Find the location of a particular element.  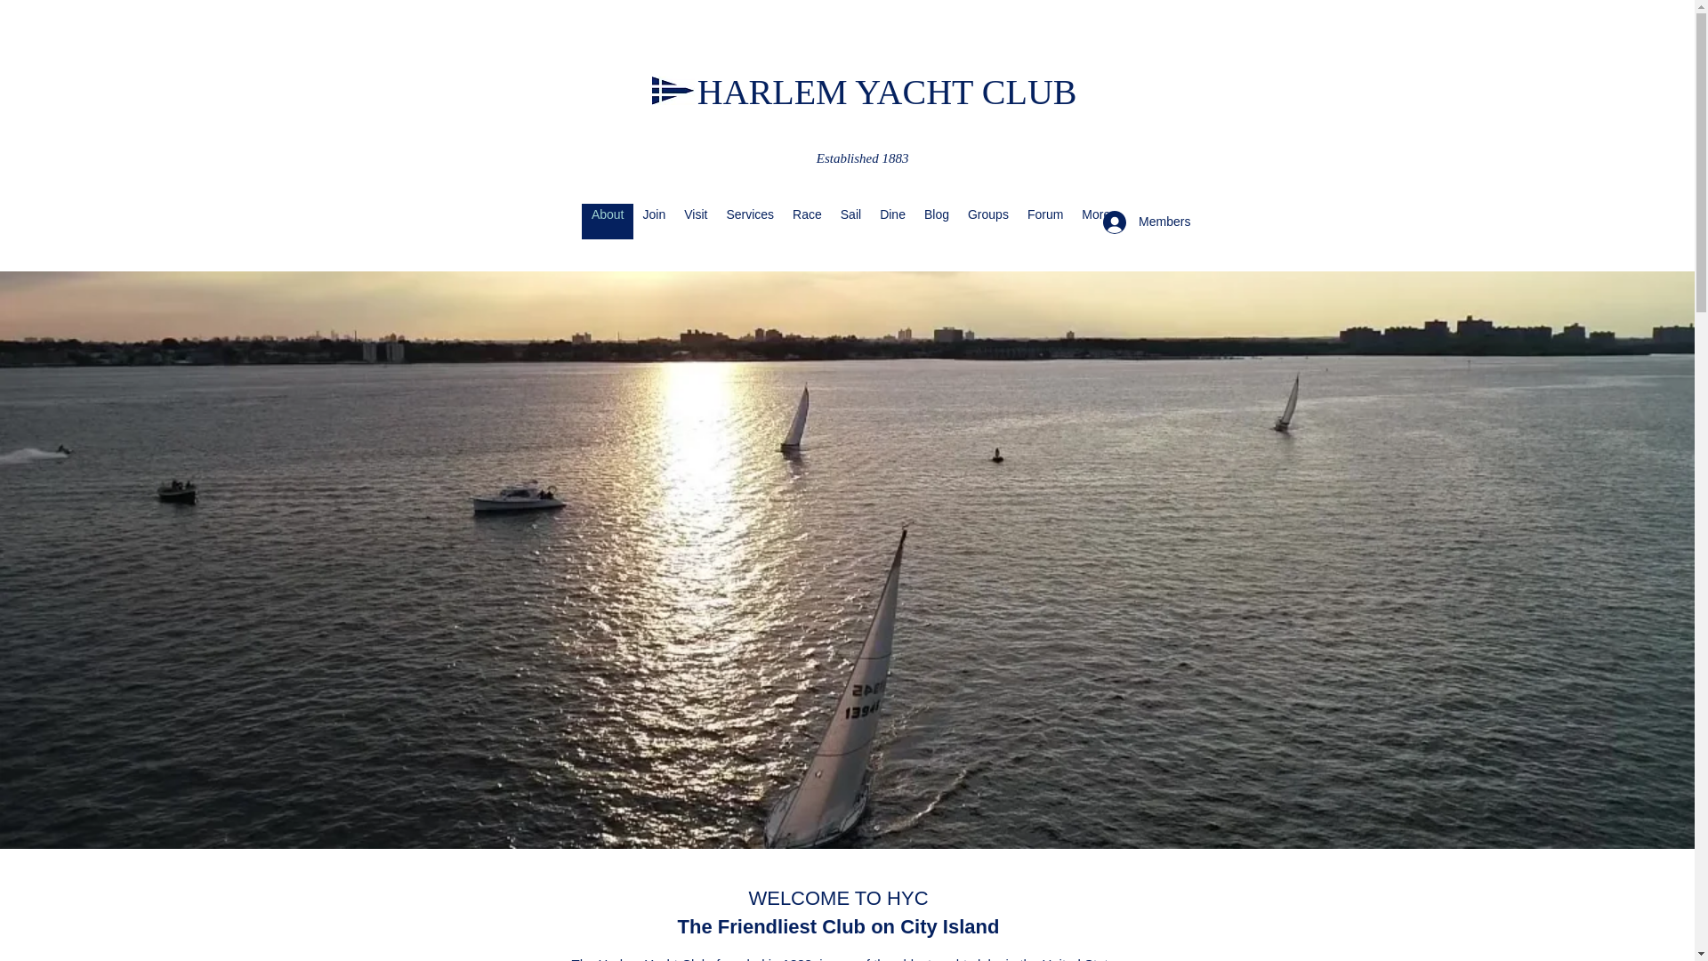

About is located at coordinates (608, 221).